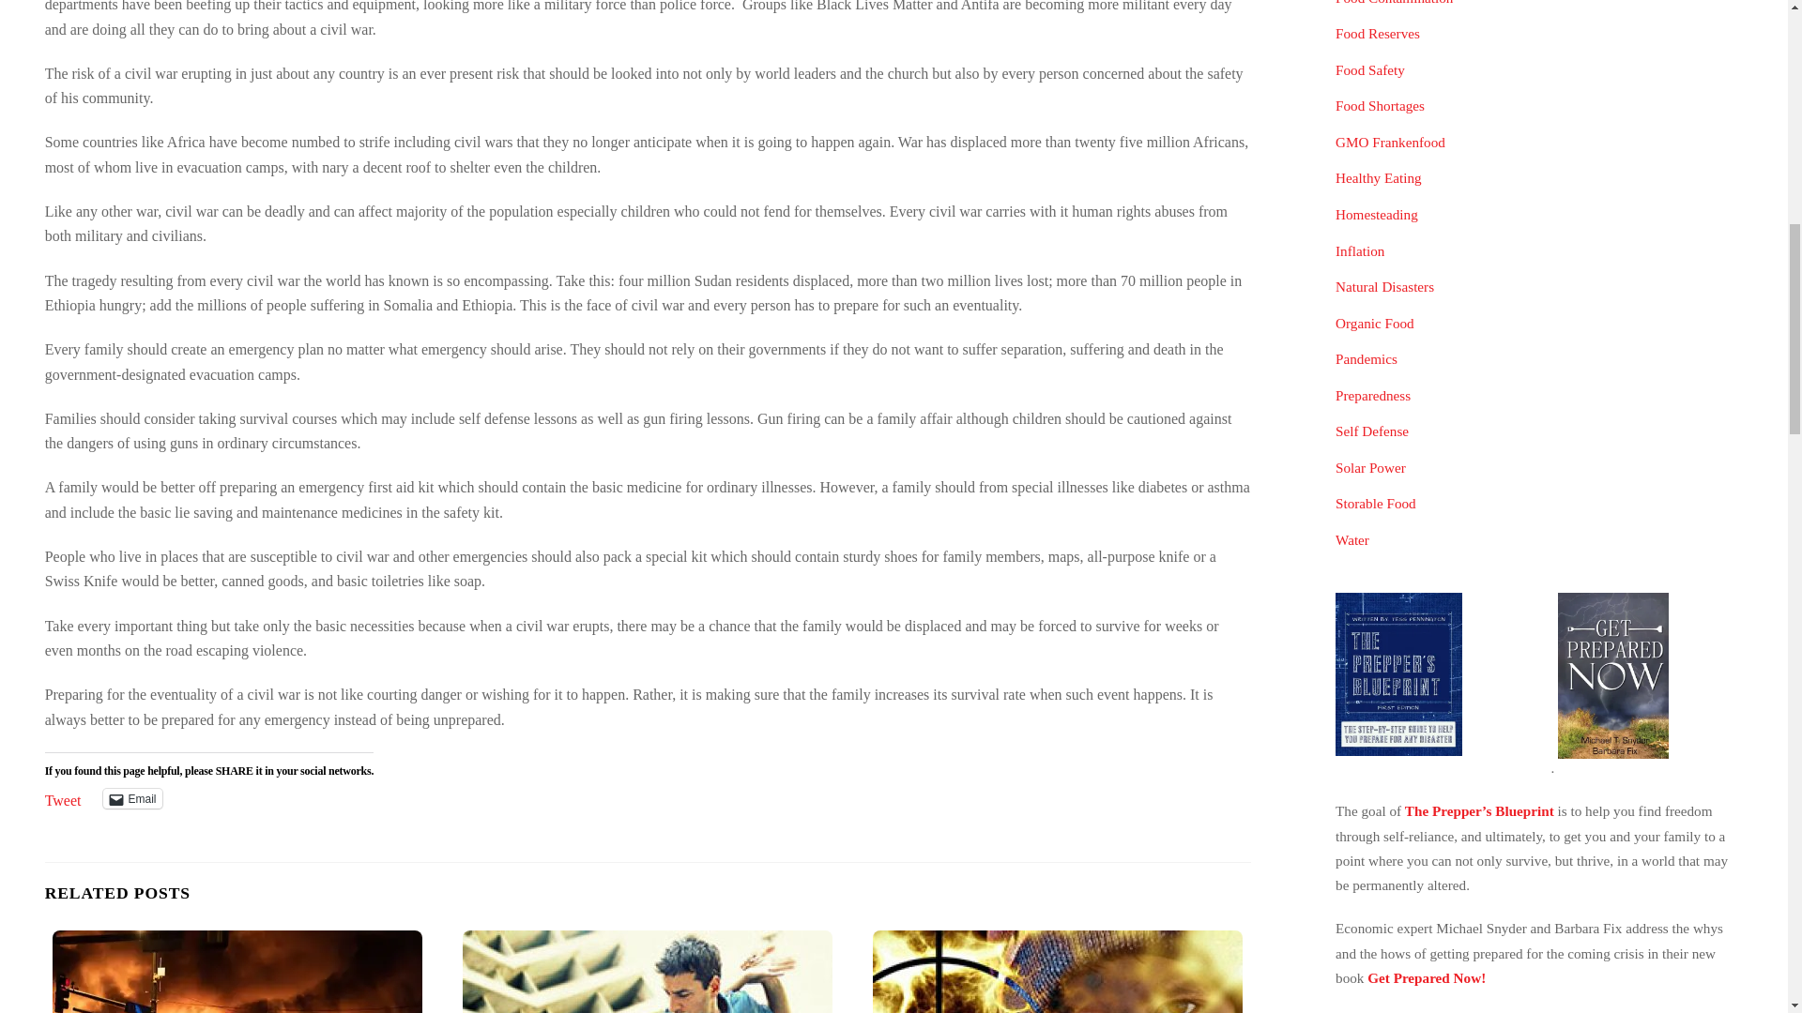 The image size is (1802, 1013). What do you see at coordinates (131, 798) in the screenshot?
I see `Email` at bounding box center [131, 798].